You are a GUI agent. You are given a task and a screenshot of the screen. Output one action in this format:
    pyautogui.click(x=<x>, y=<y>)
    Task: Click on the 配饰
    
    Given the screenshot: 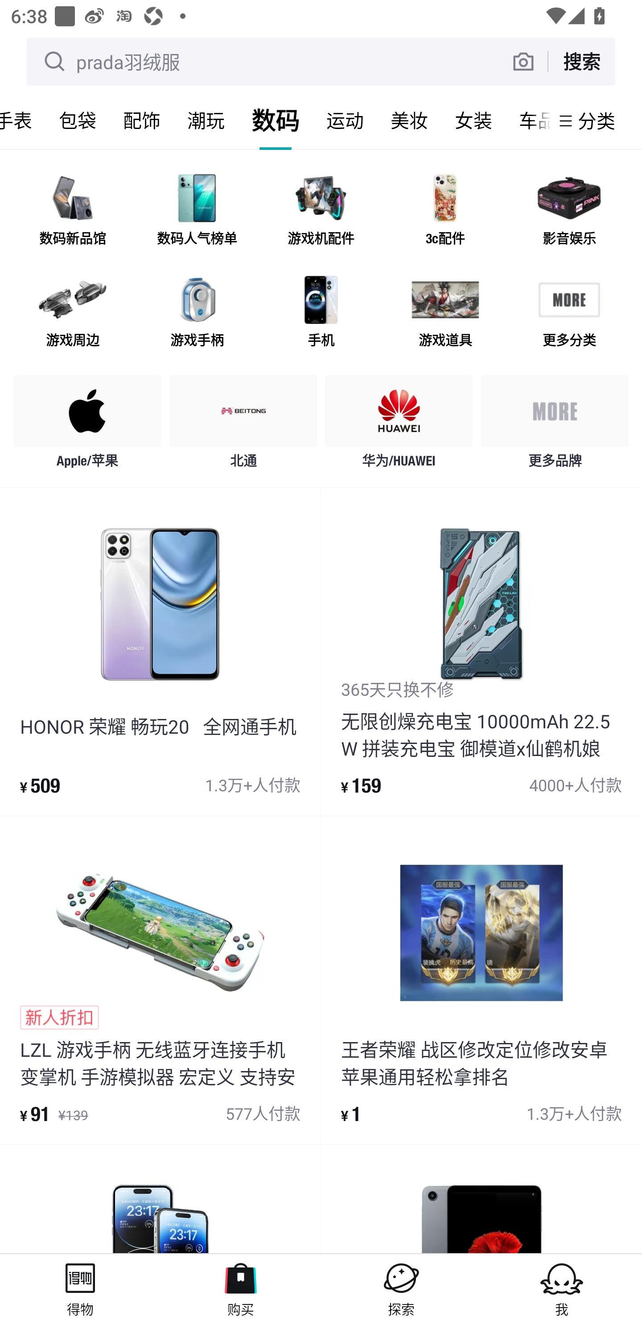 What is the action you would take?
    pyautogui.click(x=142, y=120)
    